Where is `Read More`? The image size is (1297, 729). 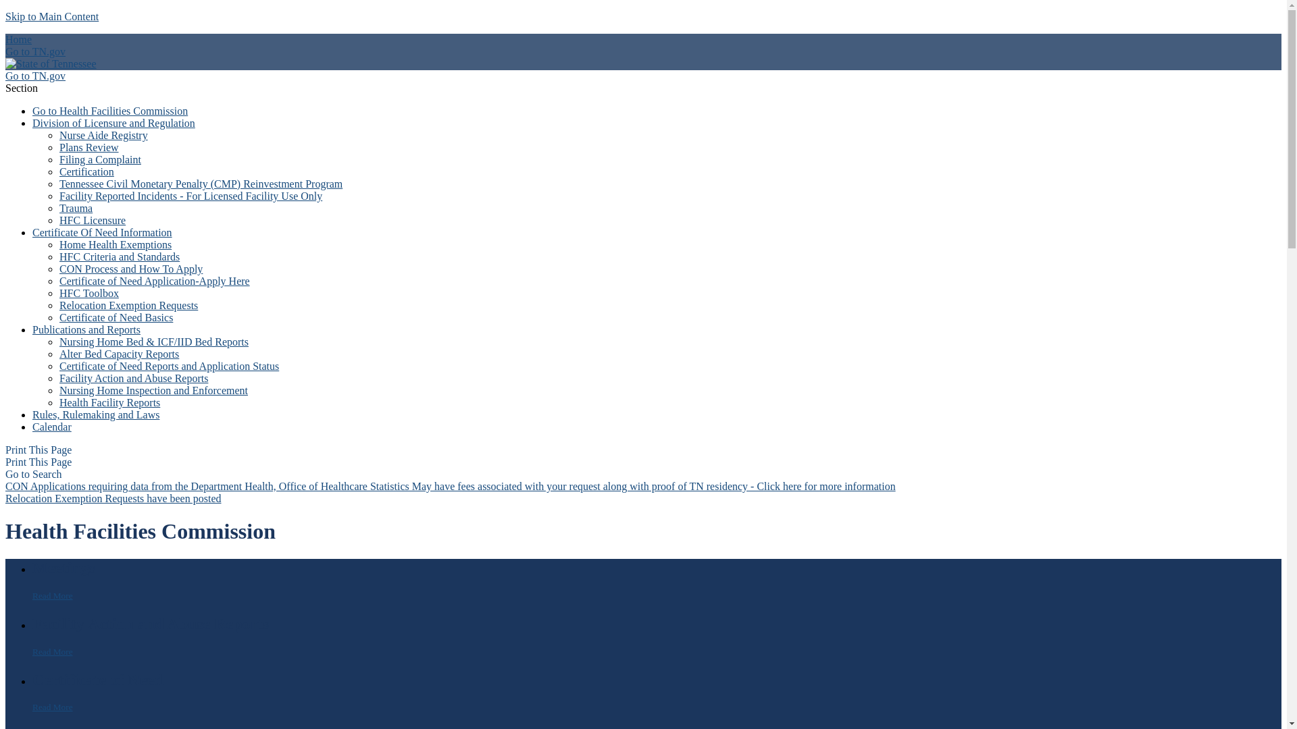 Read More is located at coordinates (53, 595).